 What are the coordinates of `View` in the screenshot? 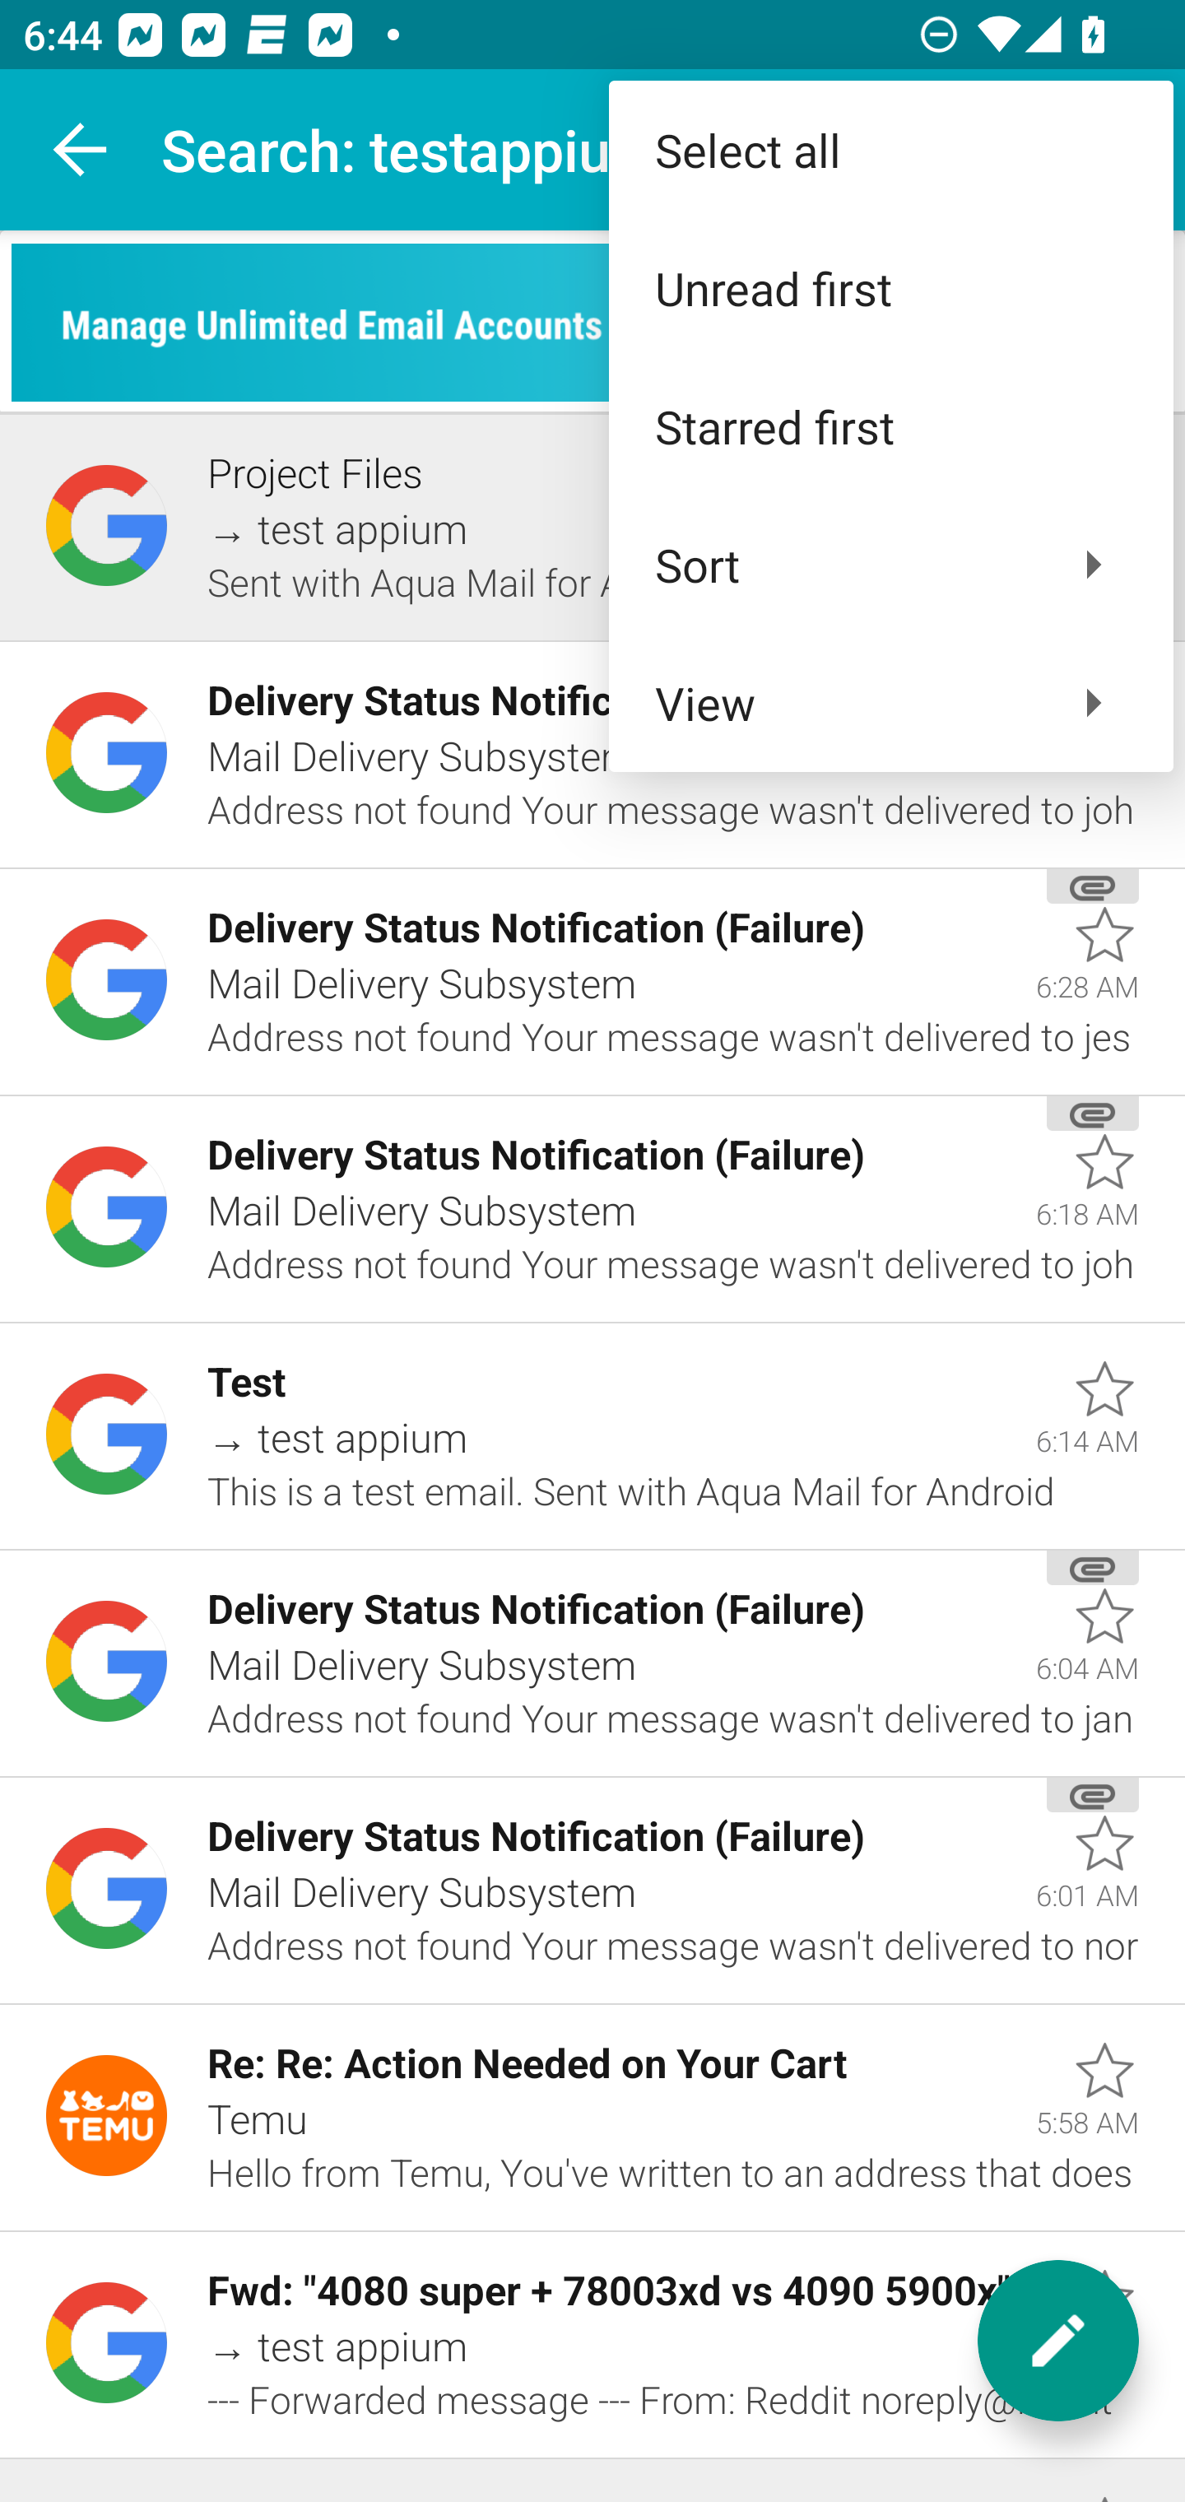 It's located at (890, 703).